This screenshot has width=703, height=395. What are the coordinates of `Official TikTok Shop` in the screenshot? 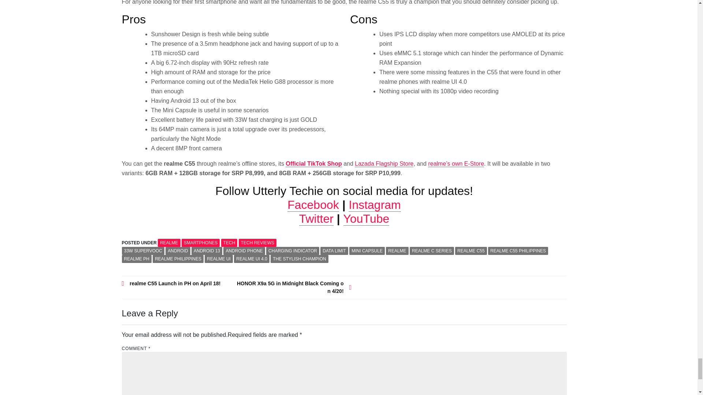 It's located at (313, 163).